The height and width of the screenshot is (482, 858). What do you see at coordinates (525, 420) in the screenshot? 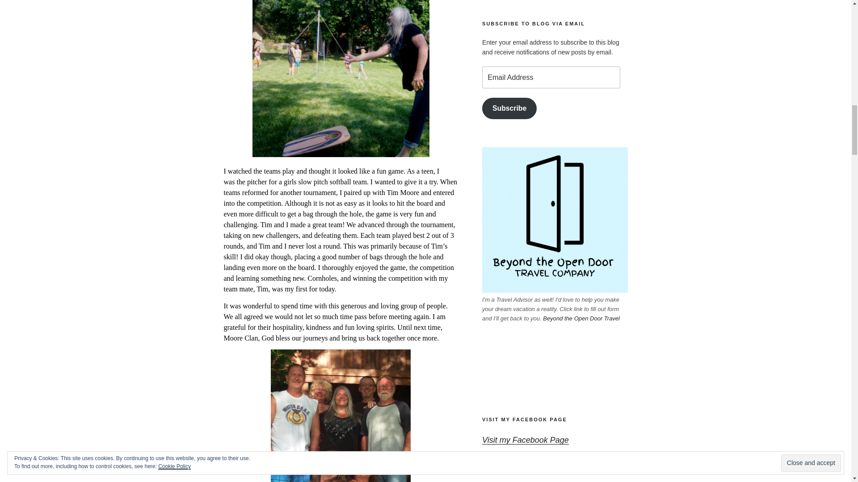
I see `VISIT MY FACEBOOK PAGE` at bounding box center [525, 420].